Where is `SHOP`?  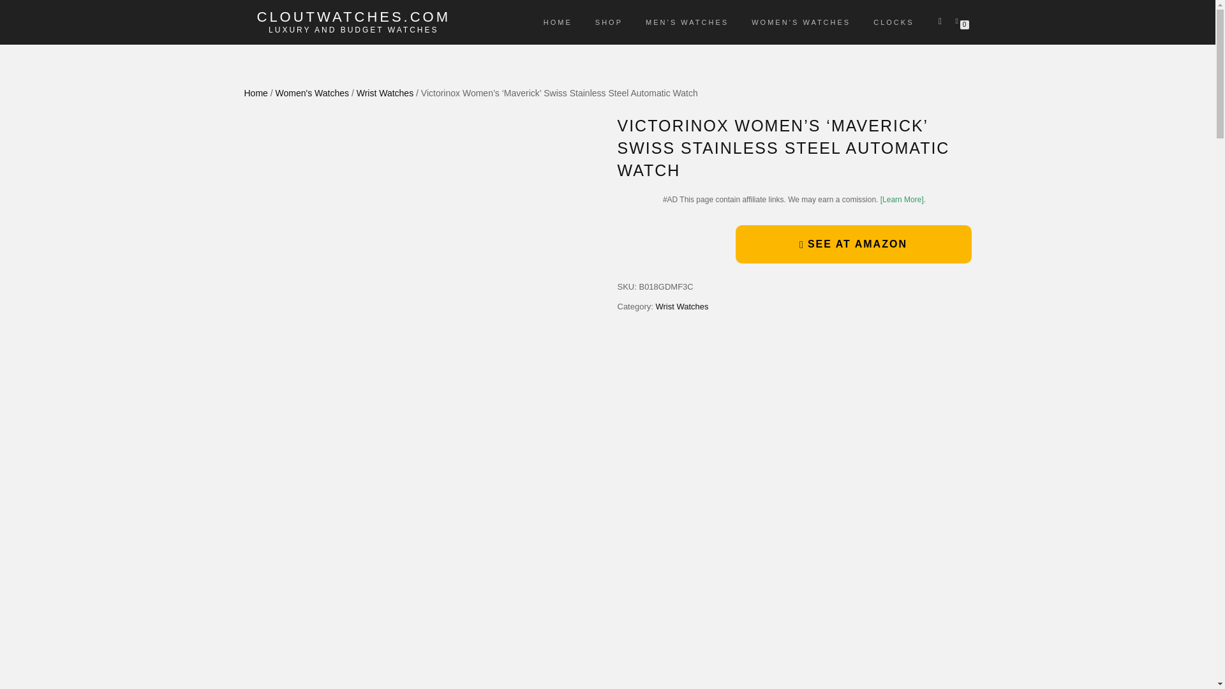
SHOP is located at coordinates (609, 22).